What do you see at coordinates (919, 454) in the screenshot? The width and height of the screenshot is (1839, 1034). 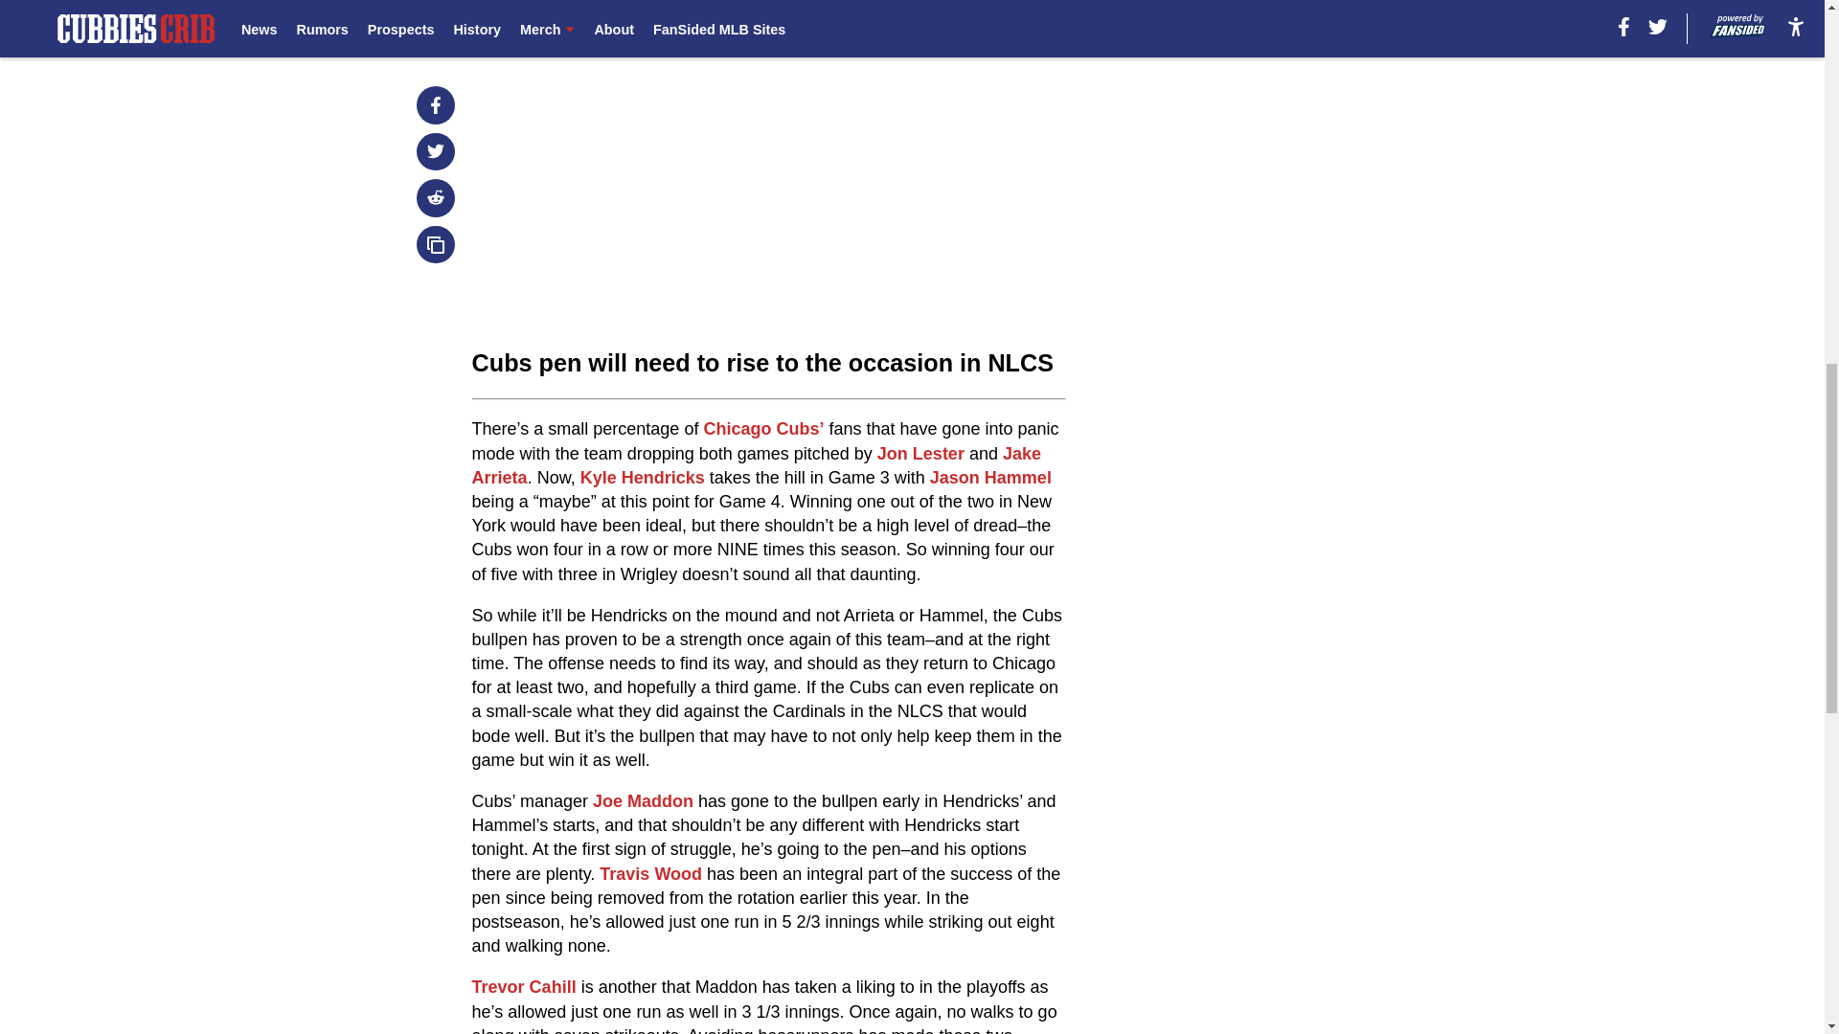 I see `Jon Lester` at bounding box center [919, 454].